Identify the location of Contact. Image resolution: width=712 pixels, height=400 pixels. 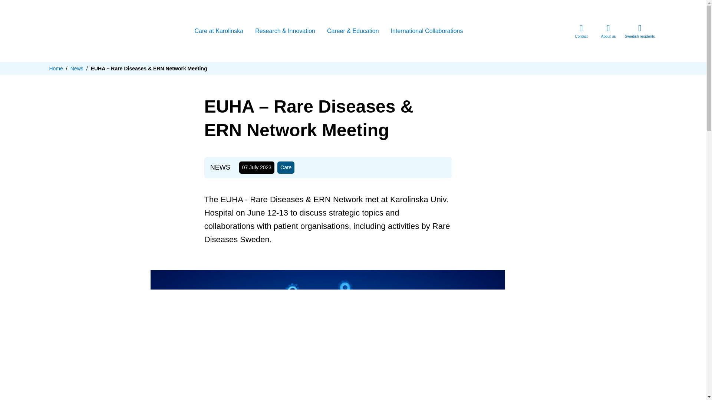
(581, 31).